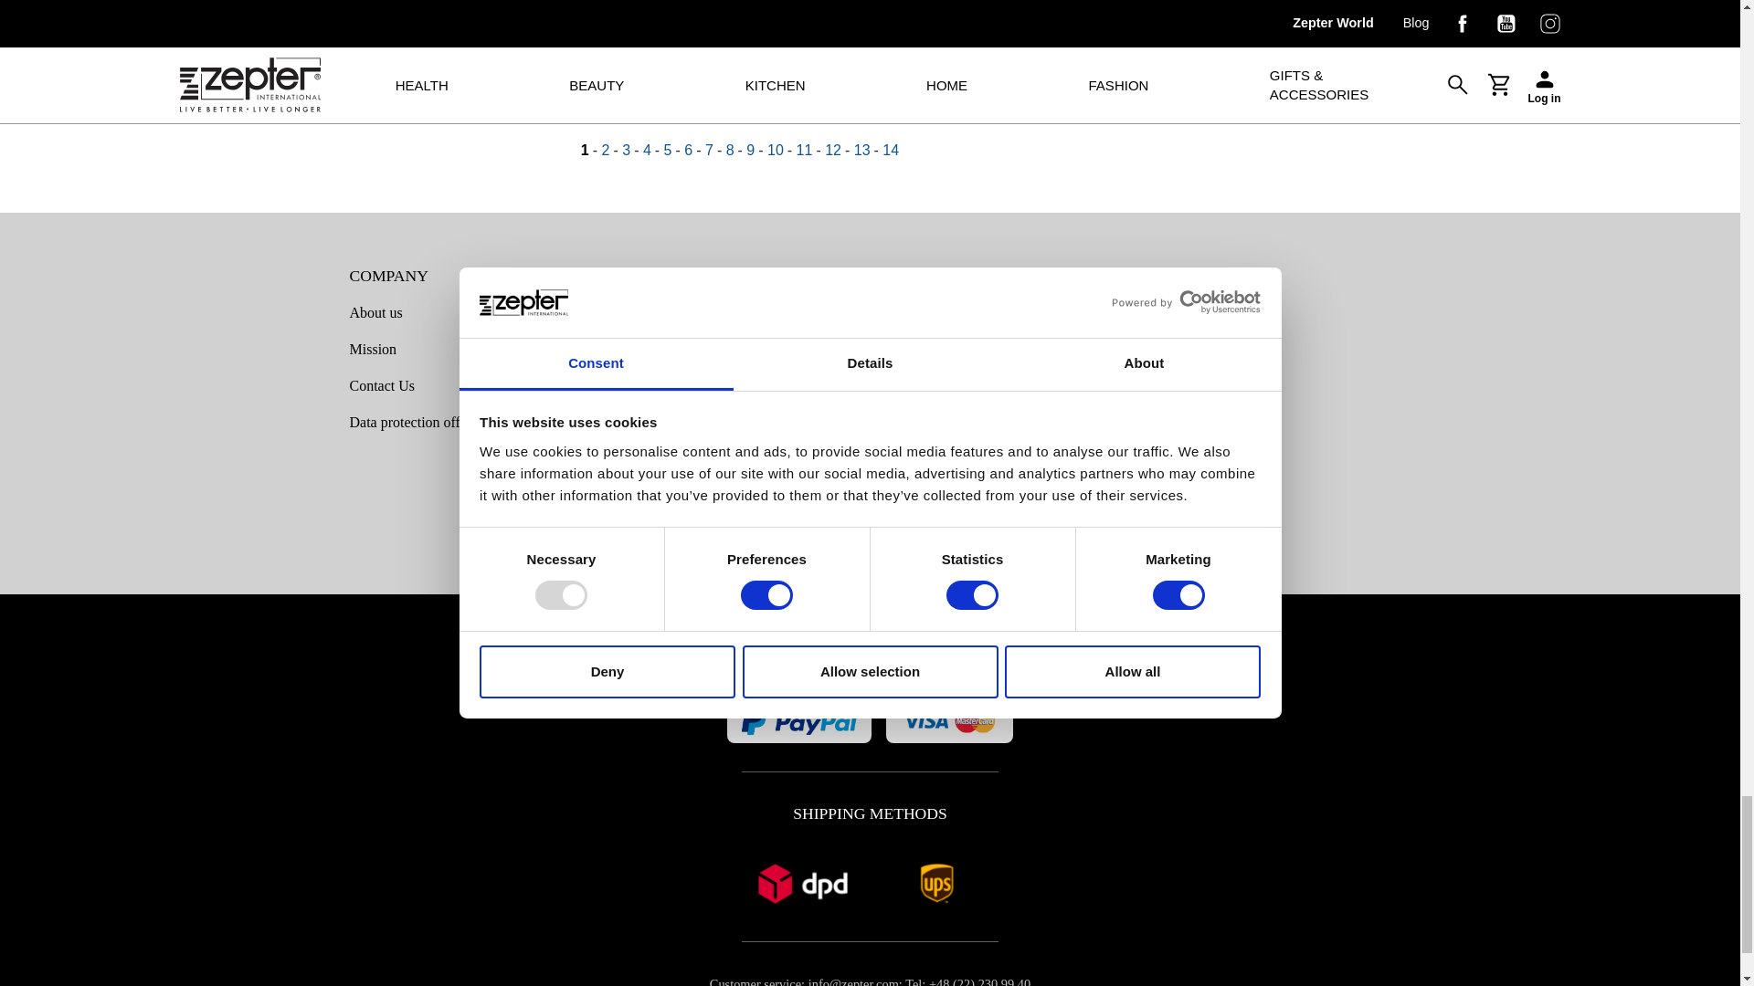 Image resolution: width=1754 pixels, height=986 pixels. I want to click on Visa master card, so click(798, 721).